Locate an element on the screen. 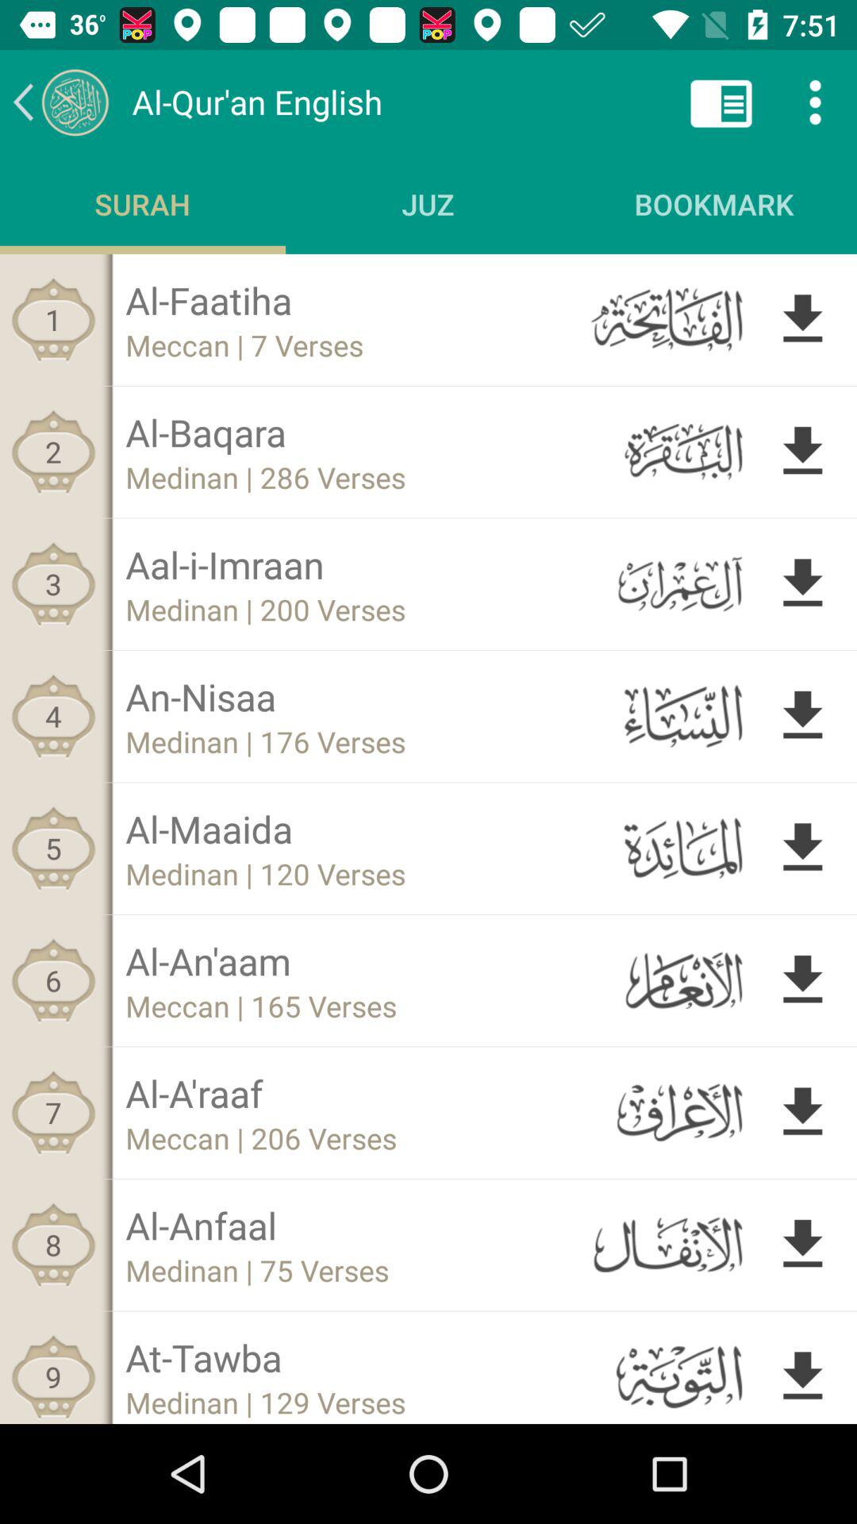 This screenshot has width=857, height=1524. for download option is located at coordinates (803, 452).